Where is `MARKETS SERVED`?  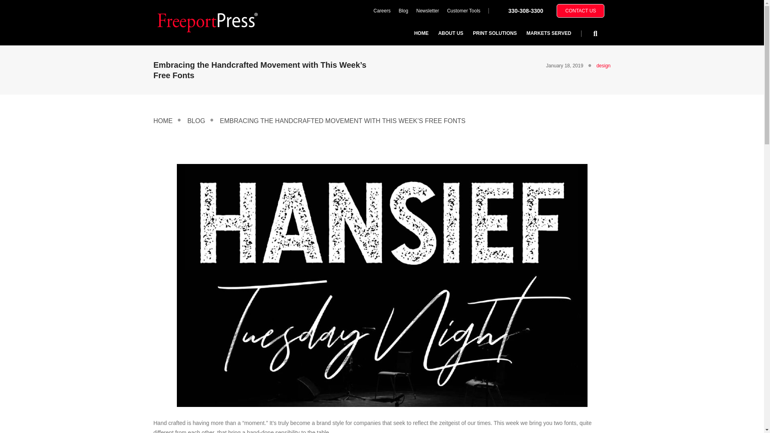 MARKETS SERVED is located at coordinates (549, 33).